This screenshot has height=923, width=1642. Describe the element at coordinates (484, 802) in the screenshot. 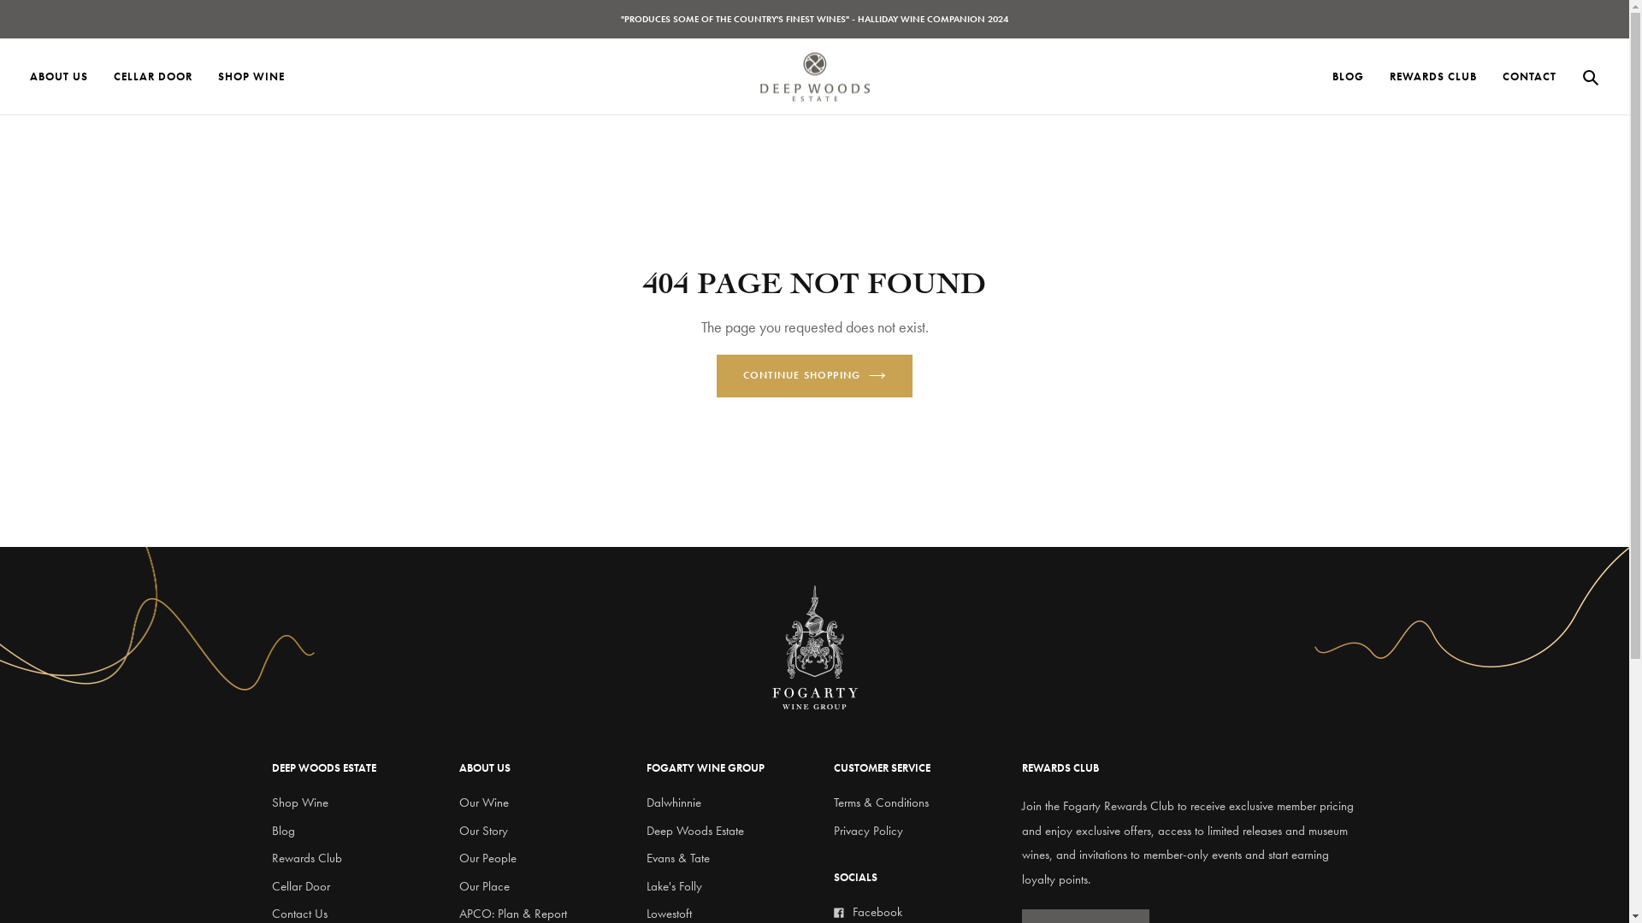

I see `Our Wine` at that location.